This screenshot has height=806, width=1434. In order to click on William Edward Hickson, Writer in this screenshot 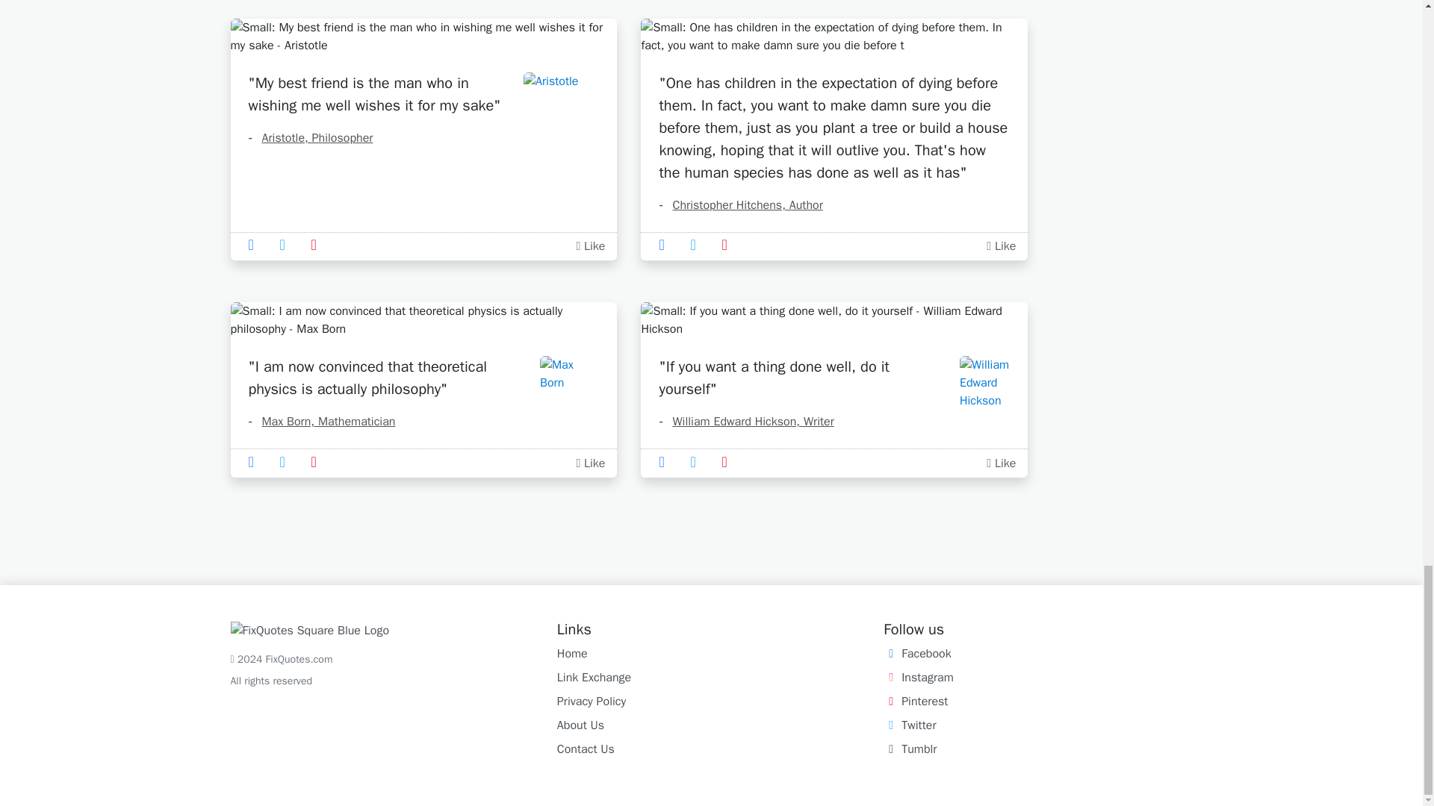, I will do `click(745, 421)`.